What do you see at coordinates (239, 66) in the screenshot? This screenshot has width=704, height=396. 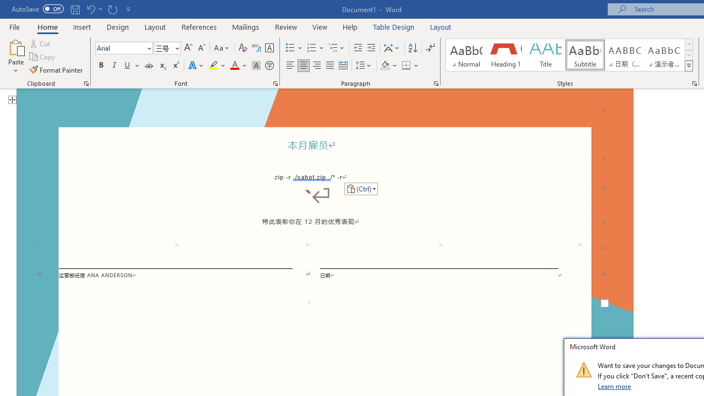 I see `Font Color` at bounding box center [239, 66].